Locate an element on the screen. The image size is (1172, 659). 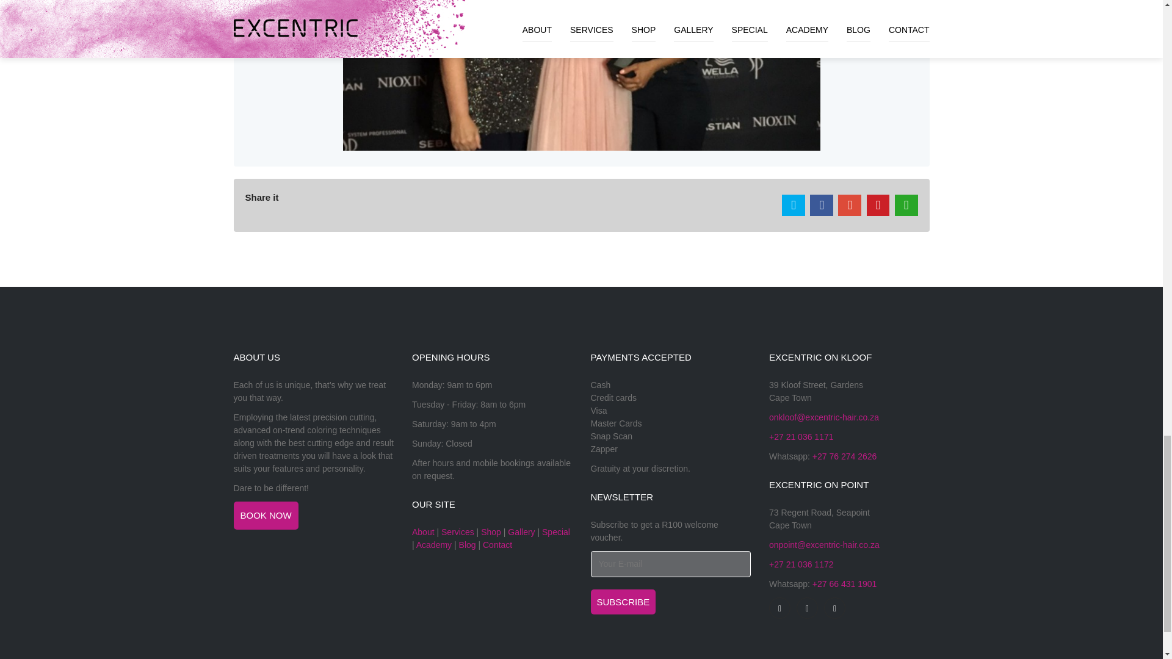
About is located at coordinates (424, 532).